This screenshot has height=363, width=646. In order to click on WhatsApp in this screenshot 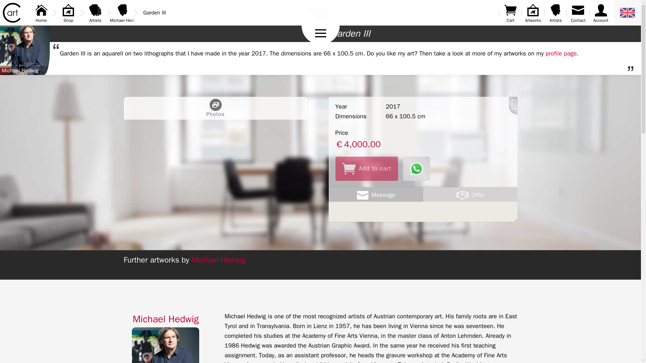, I will do `click(41, 13)`.